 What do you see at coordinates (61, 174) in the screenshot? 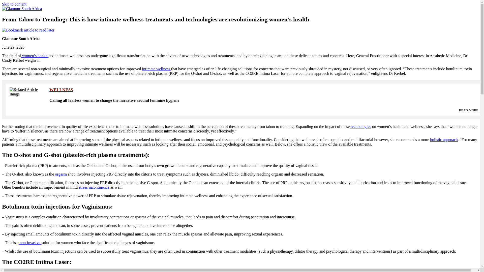
I see `orgasm` at bounding box center [61, 174].